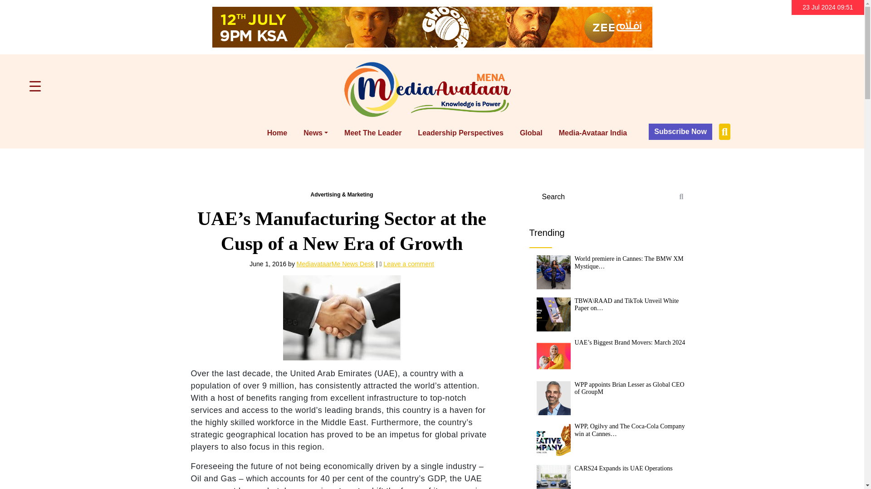  What do you see at coordinates (277, 133) in the screenshot?
I see `Home` at bounding box center [277, 133].